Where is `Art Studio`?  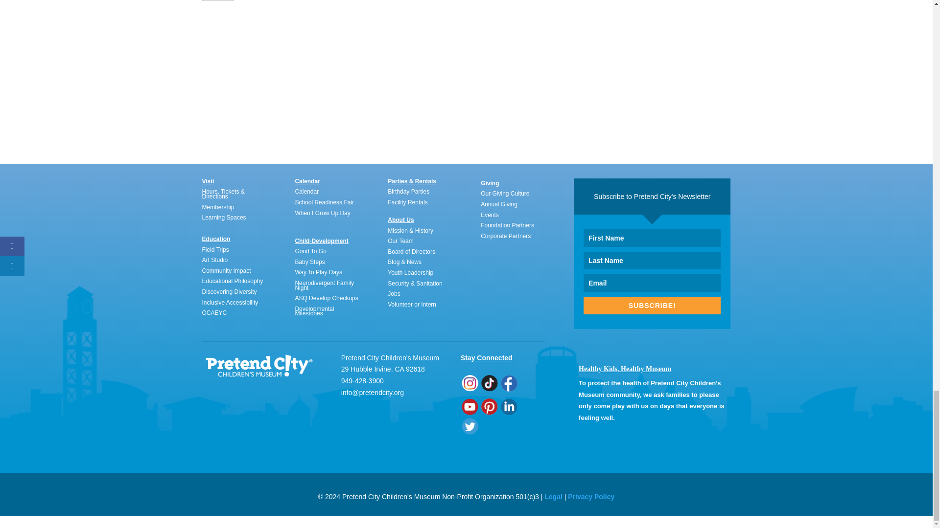 Art Studio is located at coordinates (214, 260).